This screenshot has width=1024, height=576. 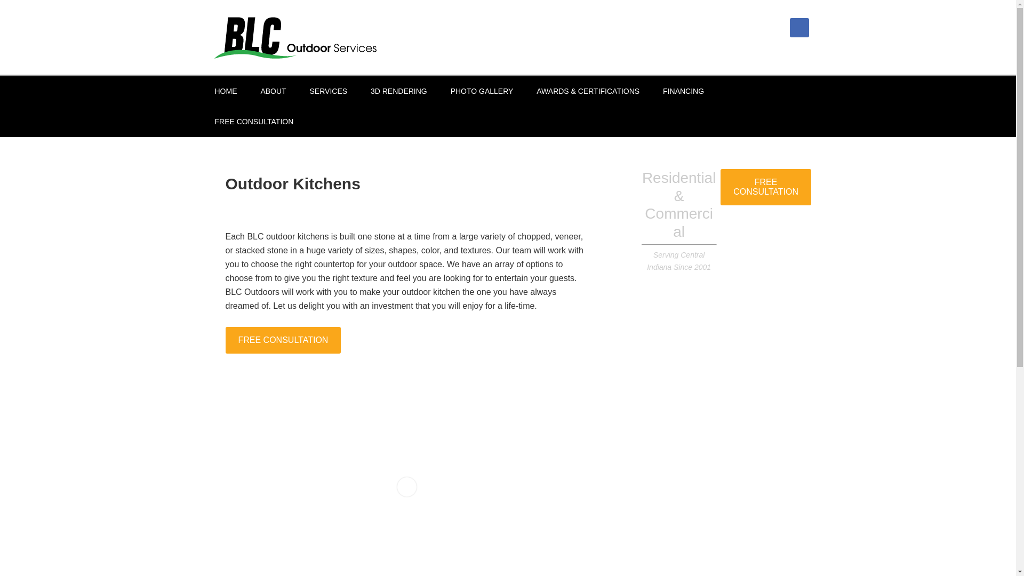 What do you see at coordinates (799, 28) in the screenshot?
I see `Facebook` at bounding box center [799, 28].